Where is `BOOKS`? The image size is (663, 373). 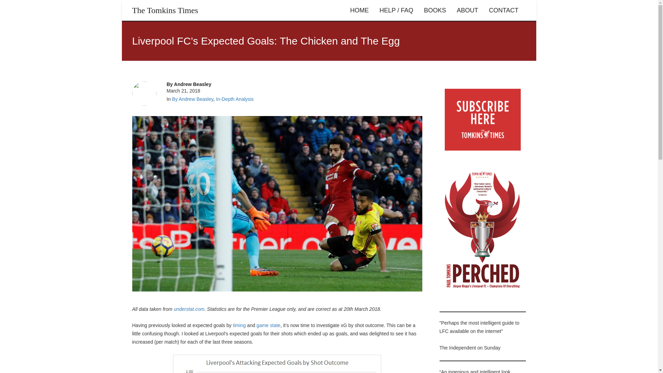
BOOKS is located at coordinates (435, 10).